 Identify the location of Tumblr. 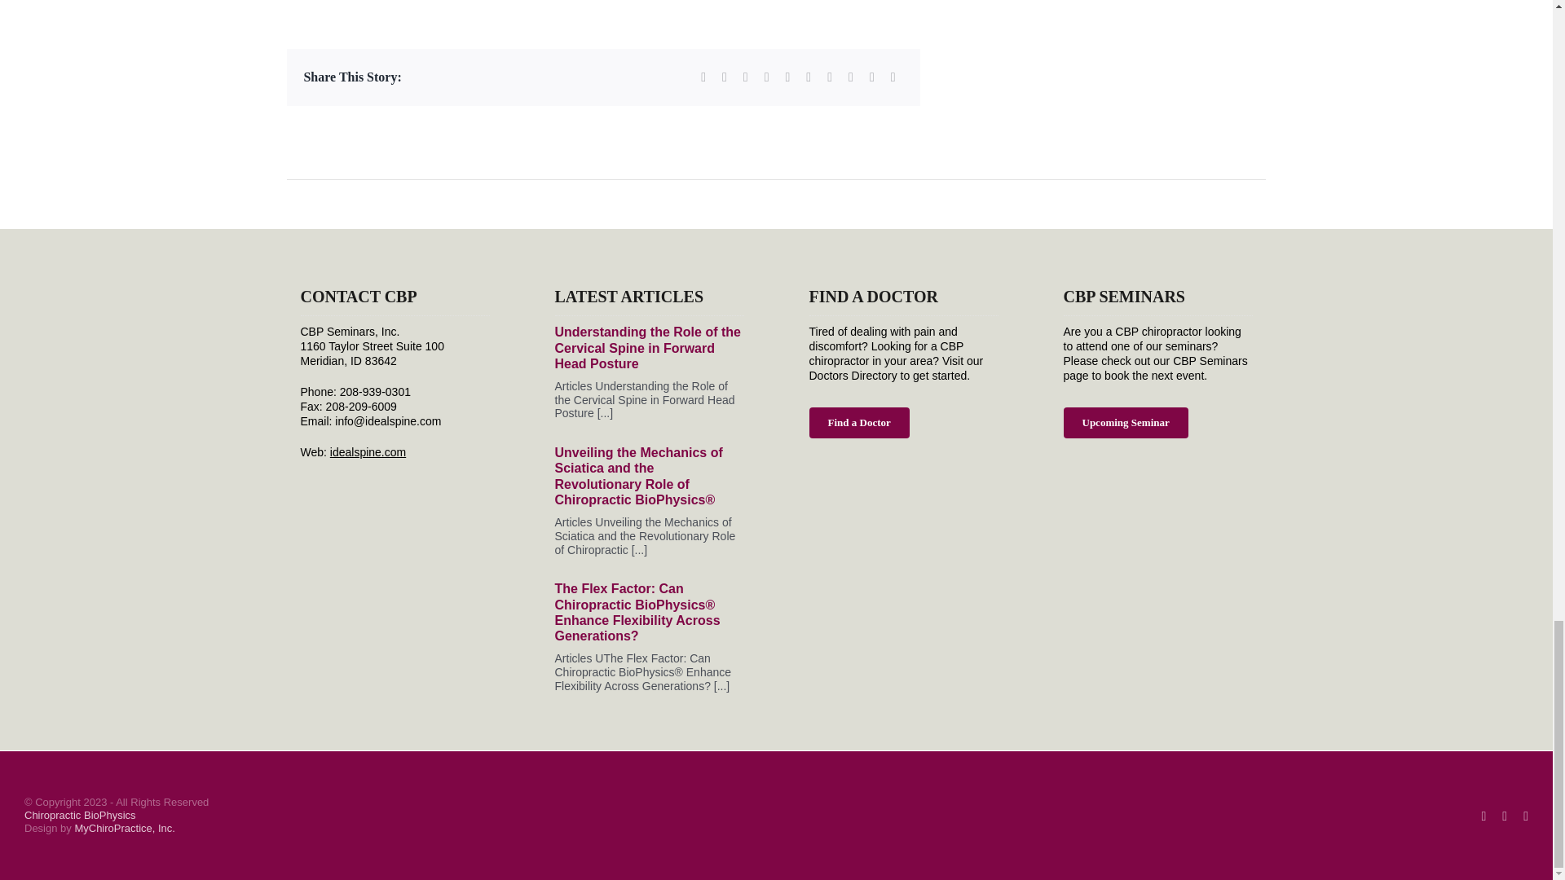
(809, 78).